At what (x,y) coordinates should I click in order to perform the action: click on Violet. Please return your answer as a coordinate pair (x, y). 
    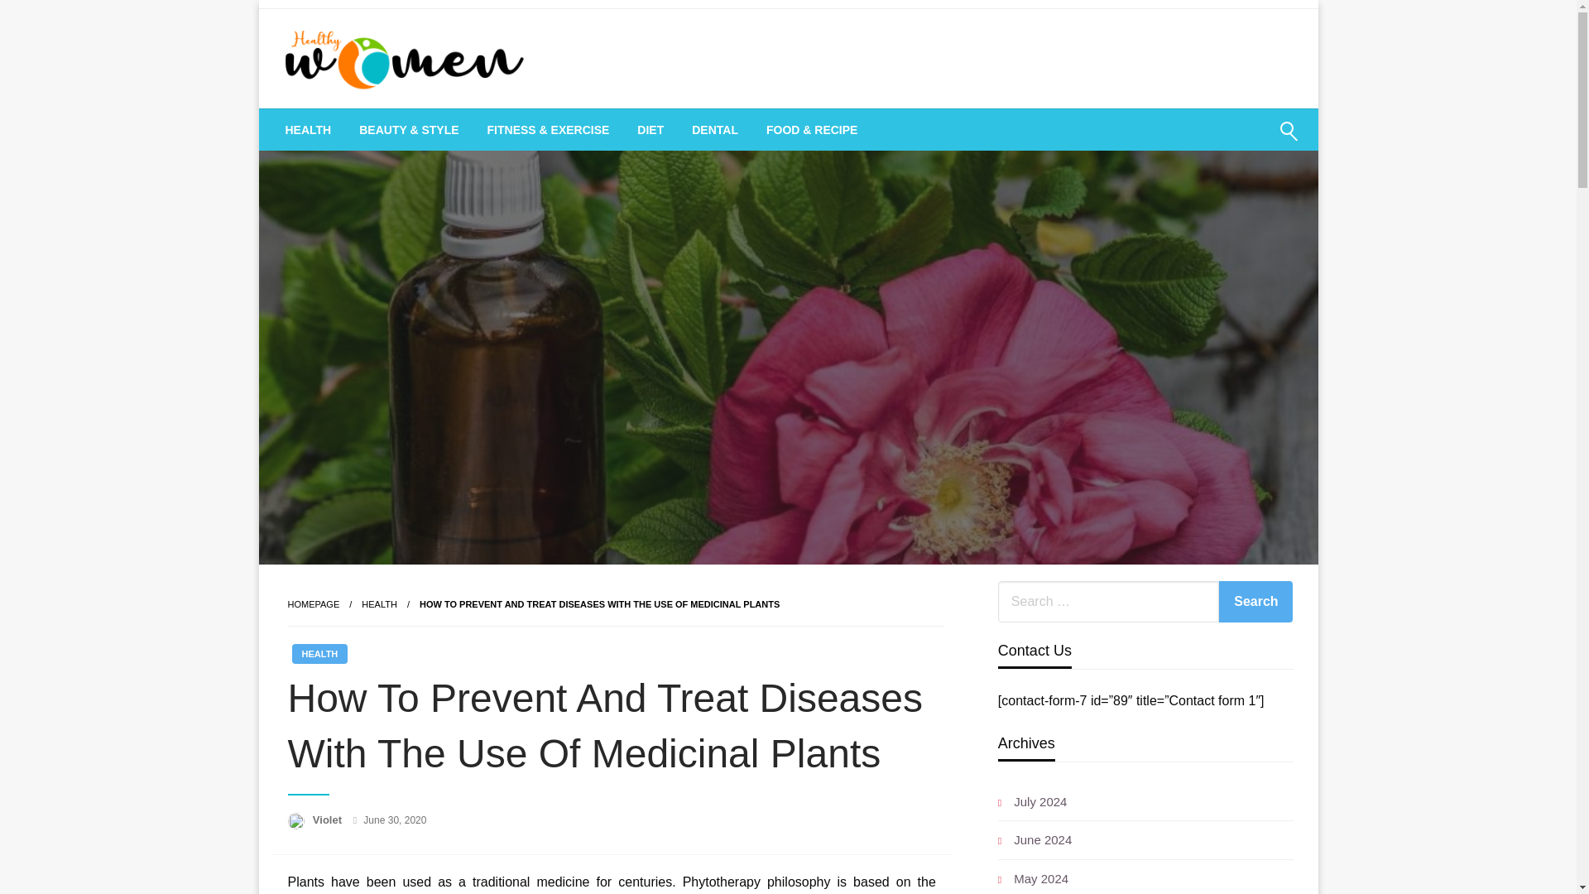
    Looking at the image, I should click on (329, 819).